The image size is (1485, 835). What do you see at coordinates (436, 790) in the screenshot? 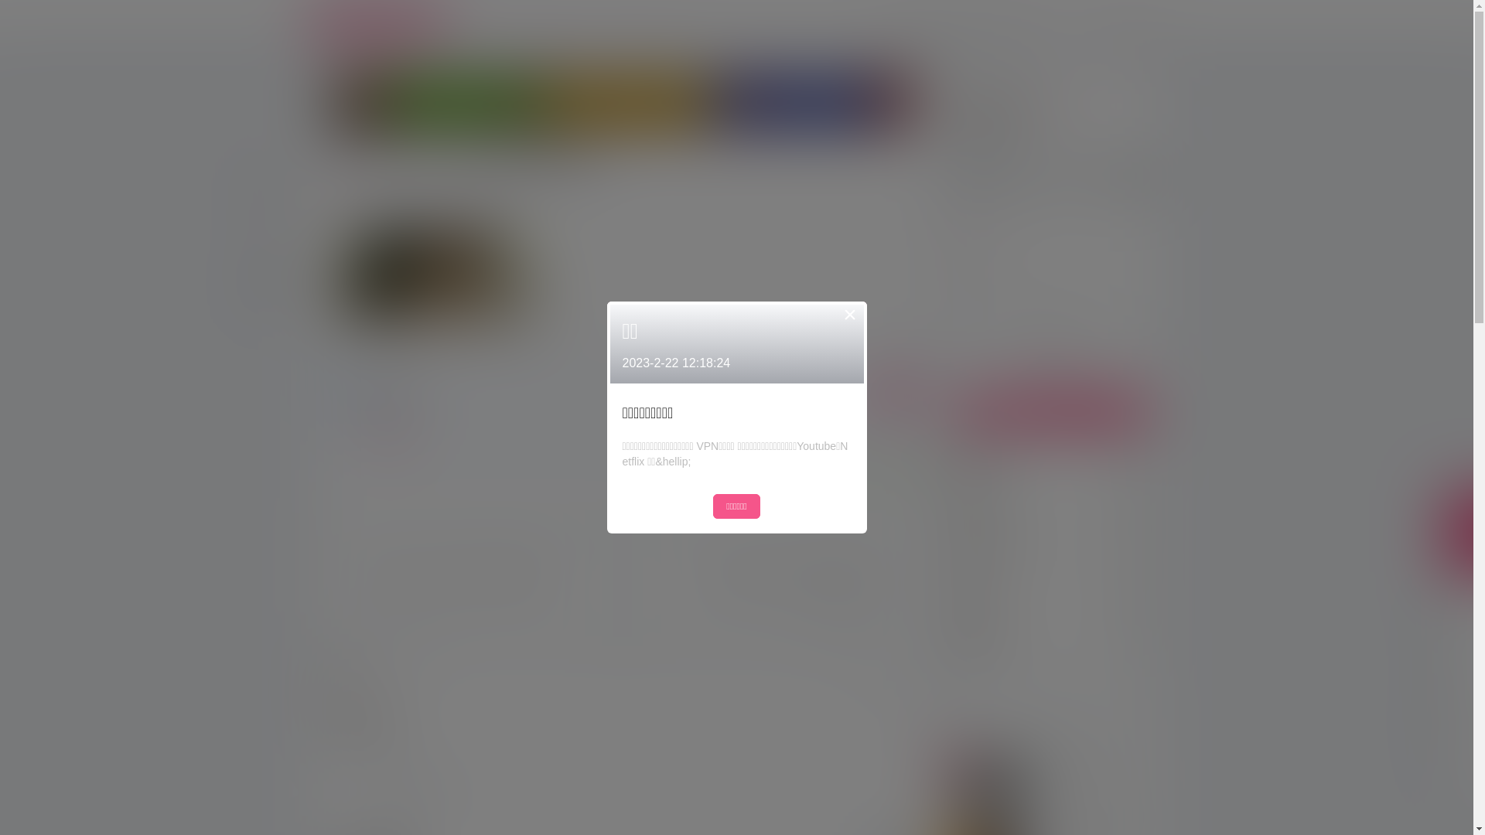
I see `0` at bounding box center [436, 790].